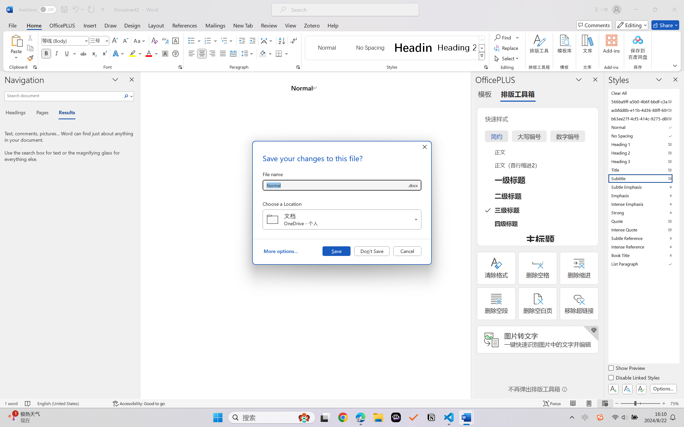 The height and width of the screenshot is (427, 684). What do you see at coordinates (643, 212) in the screenshot?
I see `Strong` at bounding box center [643, 212].